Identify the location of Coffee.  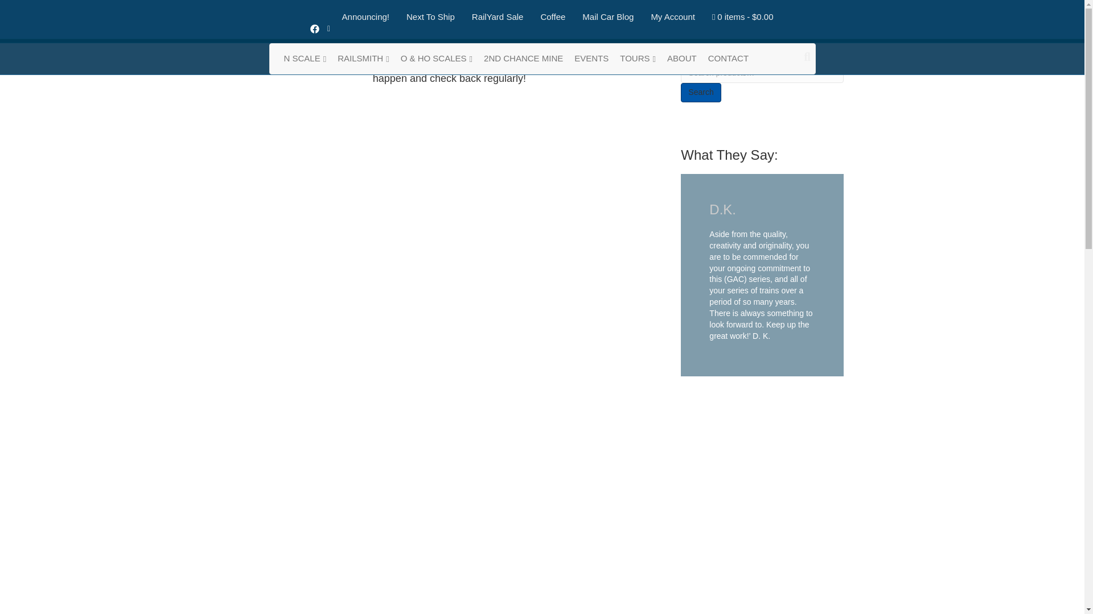
(552, 17).